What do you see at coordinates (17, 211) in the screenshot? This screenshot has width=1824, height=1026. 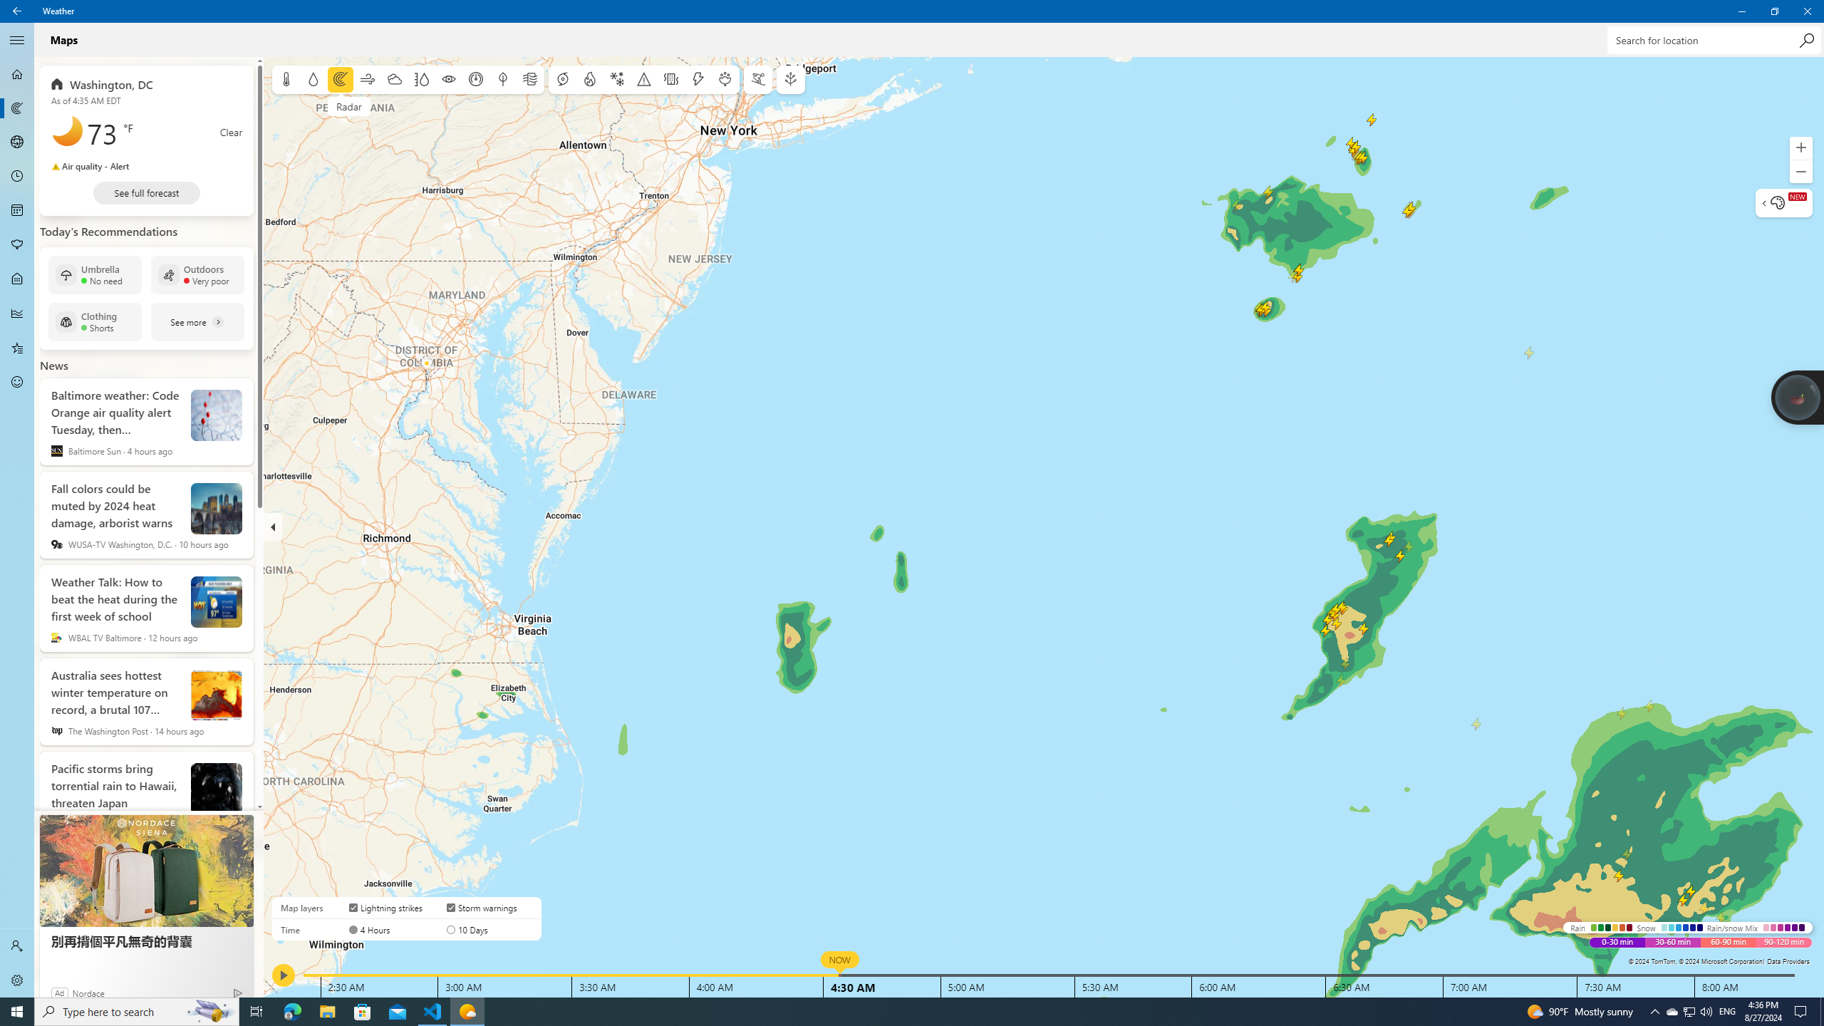 I see `Monthly Forecast - Not Selected` at bounding box center [17, 211].